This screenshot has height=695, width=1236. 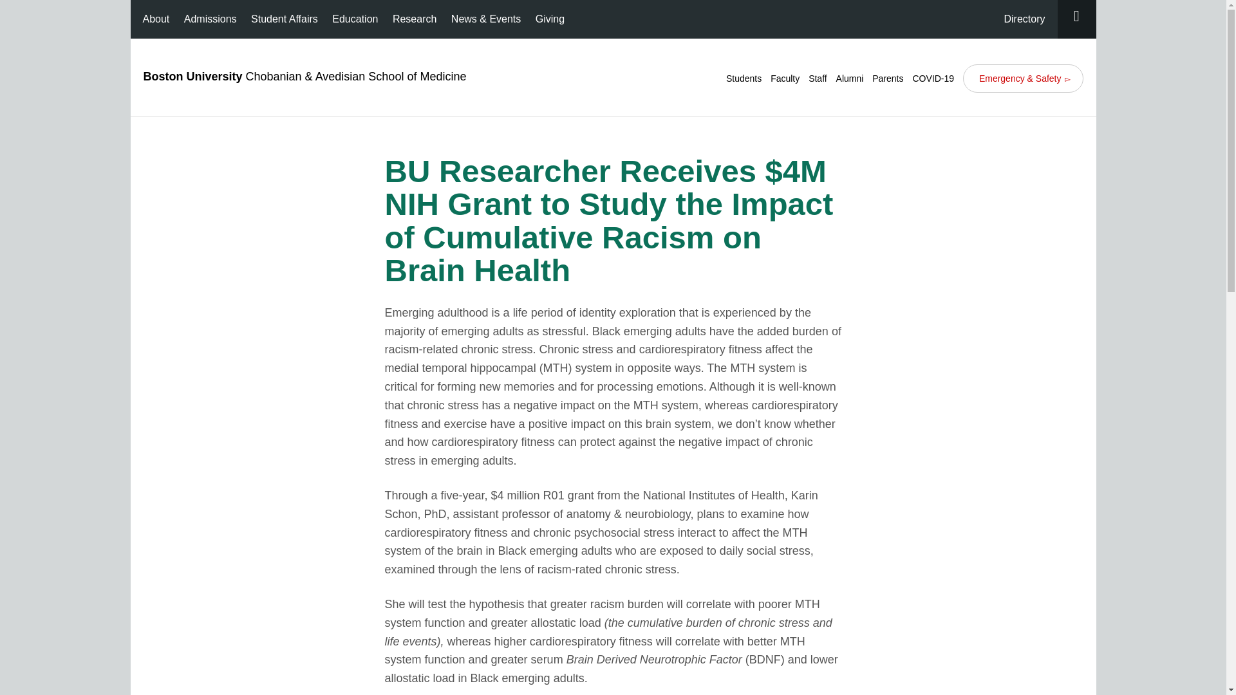 I want to click on Admissions, so click(x=210, y=19).